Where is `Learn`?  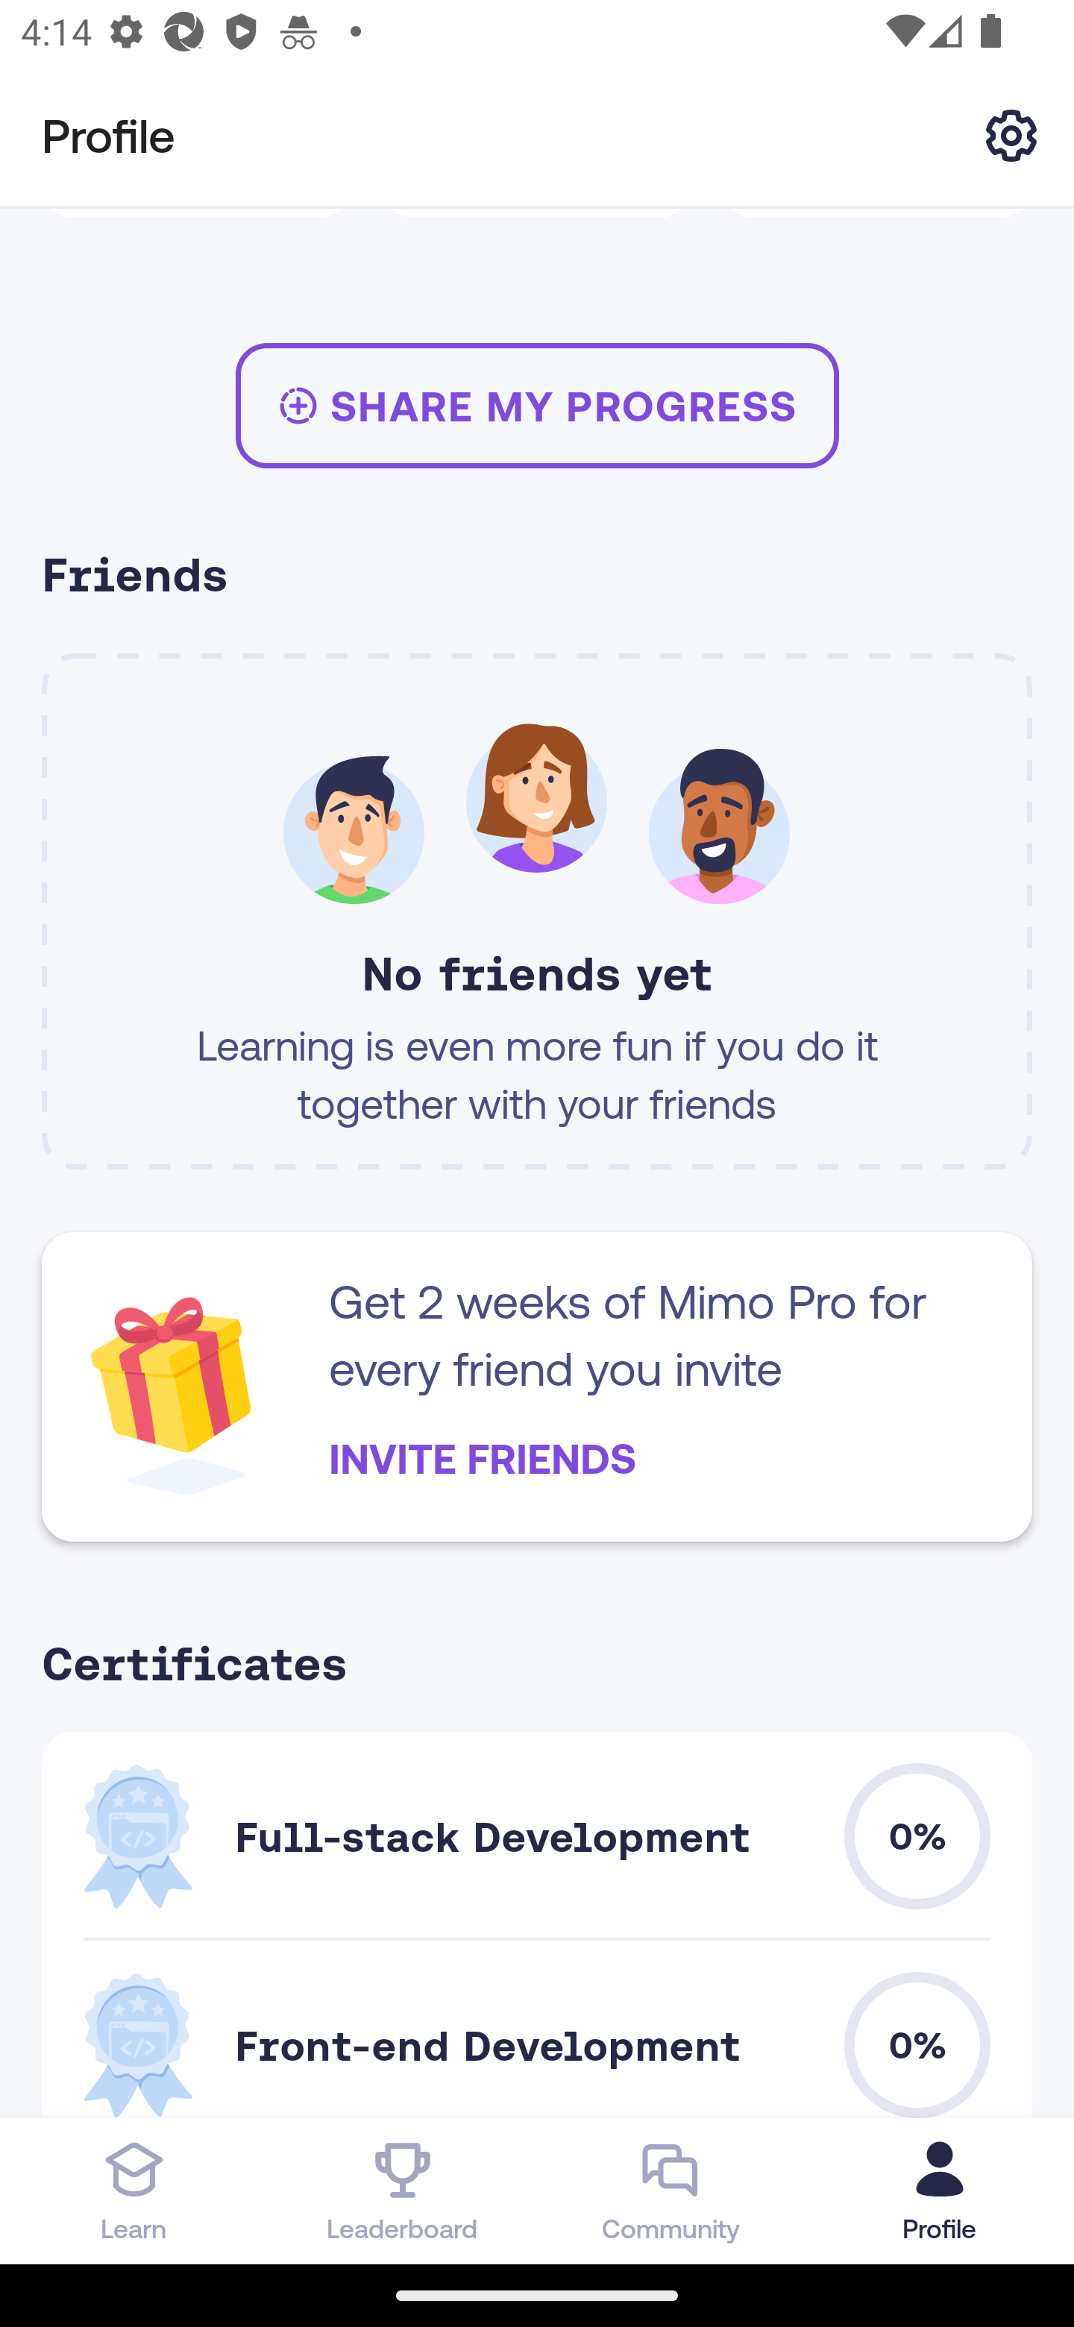
Learn is located at coordinates (134, 2191).